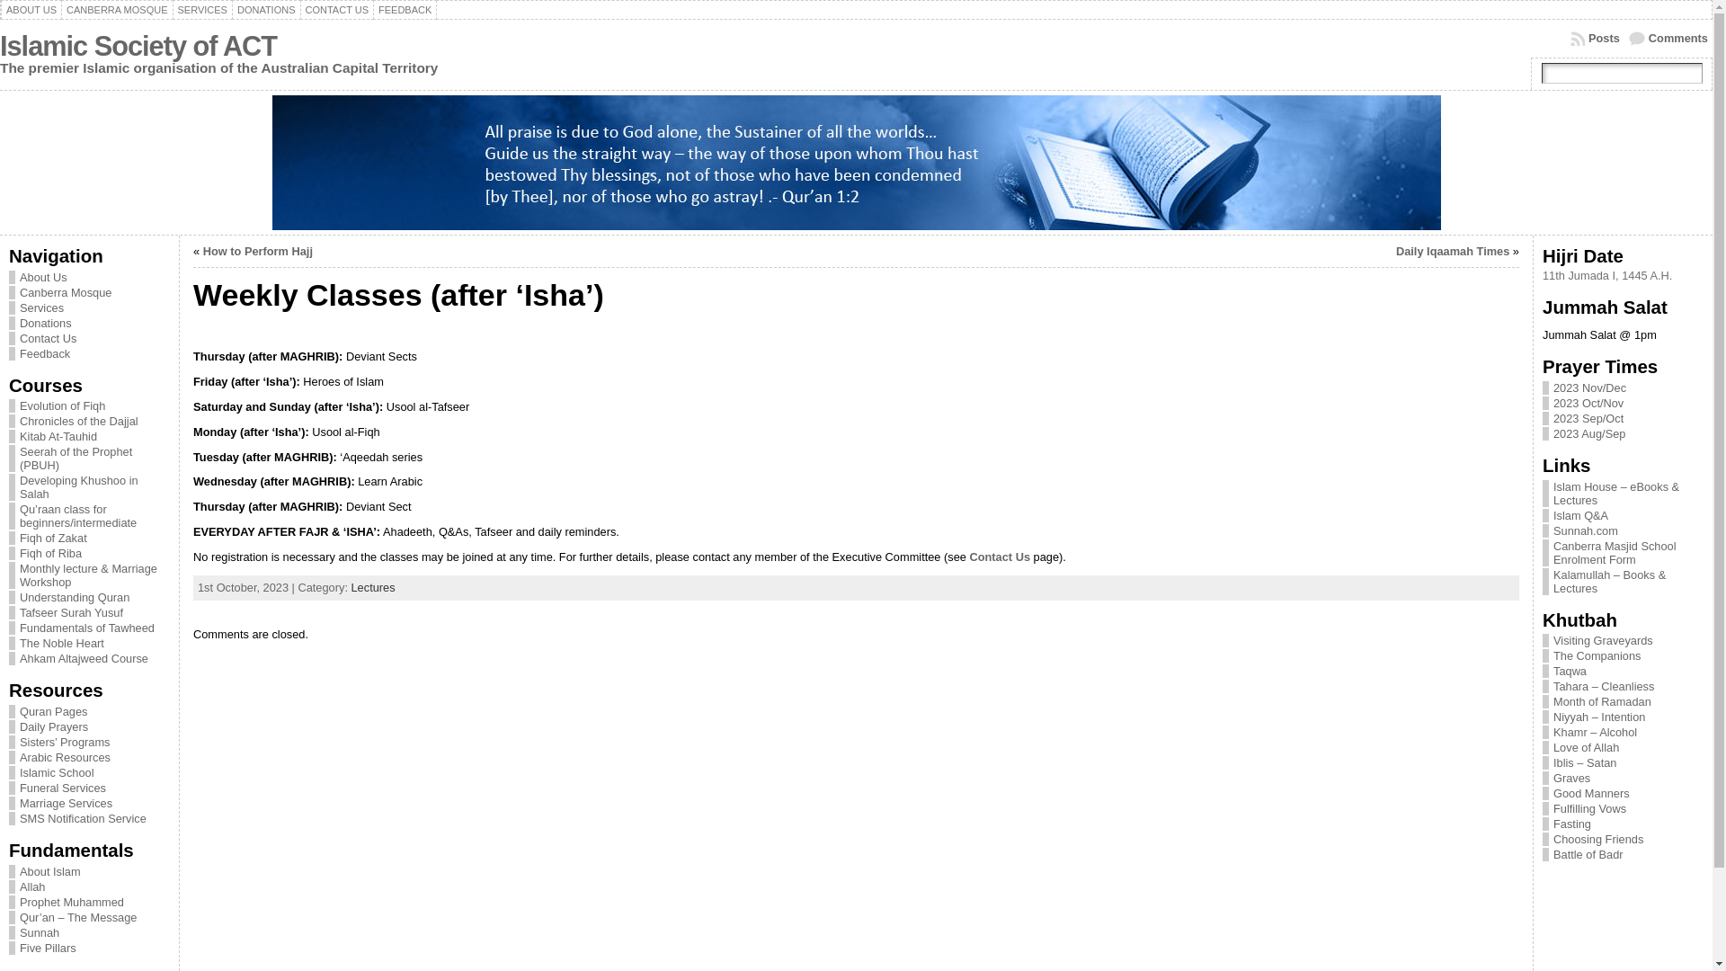  I want to click on Understanding Quran, so click(90, 597).